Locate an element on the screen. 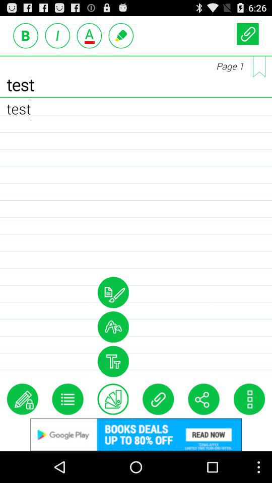  underline the text is located at coordinates (89, 35).